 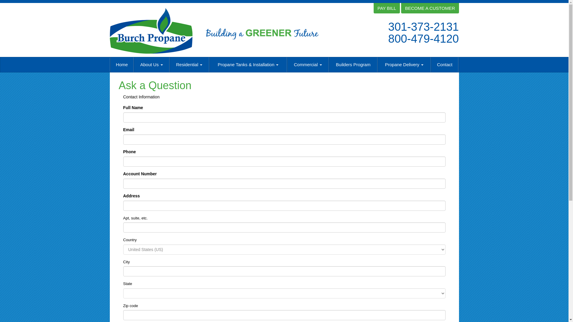 What do you see at coordinates (122, 64) in the screenshot?
I see `Home` at bounding box center [122, 64].